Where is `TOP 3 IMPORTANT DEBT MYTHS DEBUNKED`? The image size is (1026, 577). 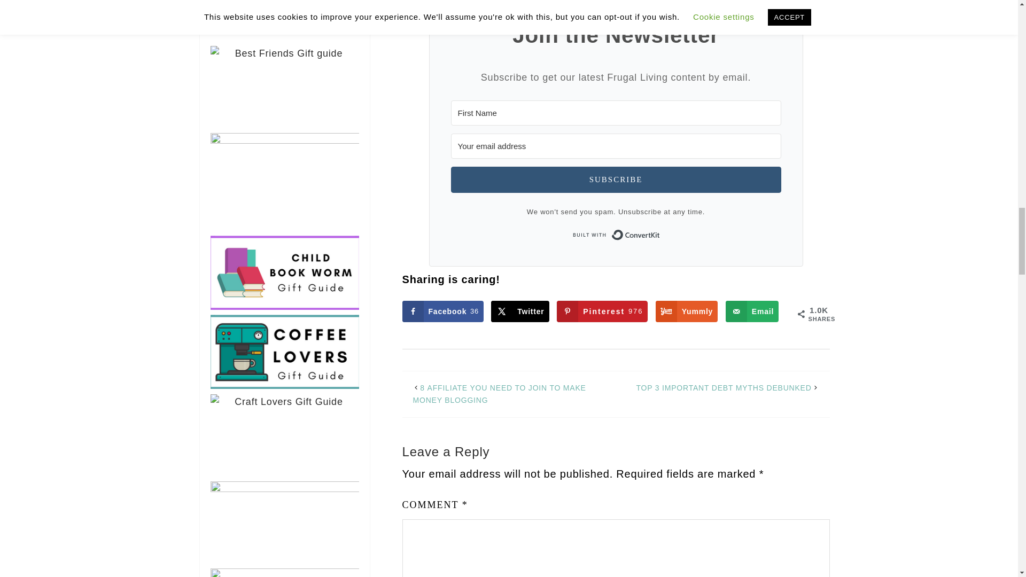
TOP 3 IMPORTANT DEBT MYTHS DEBUNKED is located at coordinates (442, 311).